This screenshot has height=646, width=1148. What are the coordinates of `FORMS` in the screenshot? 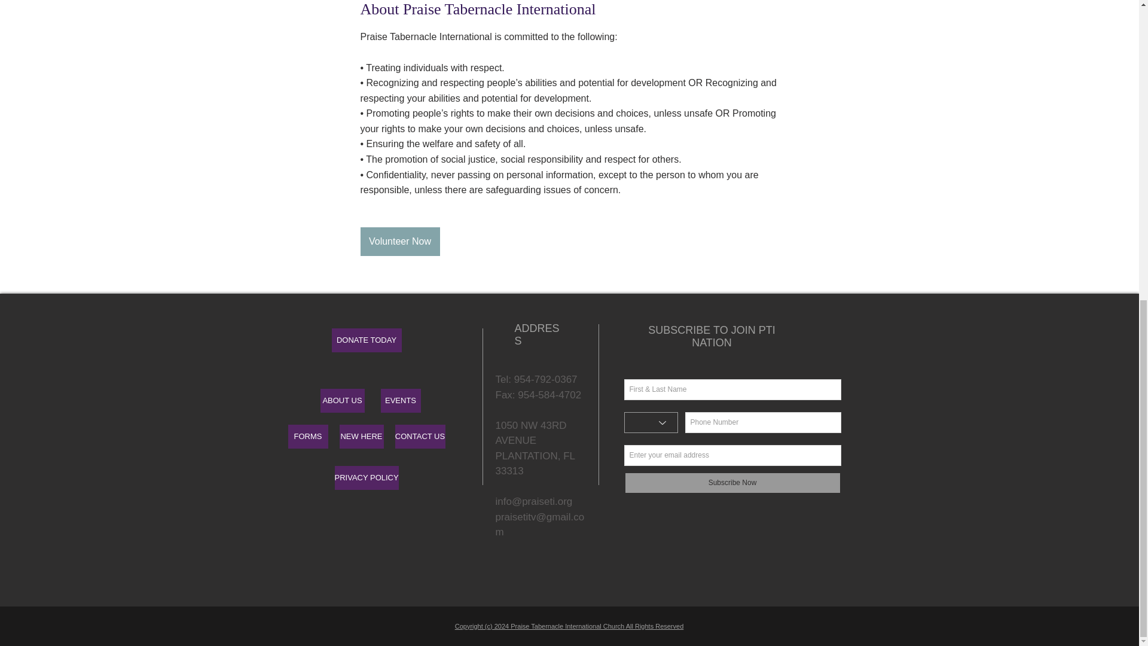 It's located at (308, 436).